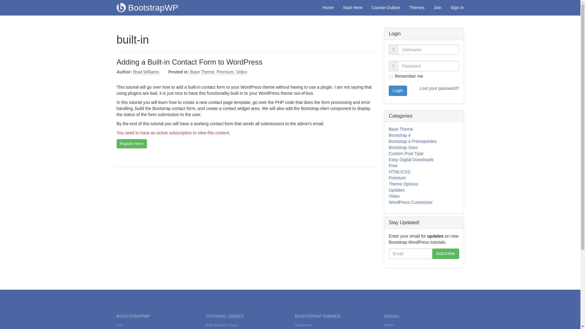 This screenshot has height=329, width=585. Describe the element at coordinates (397, 178) in the screenshot. I see `Premium` at that location.